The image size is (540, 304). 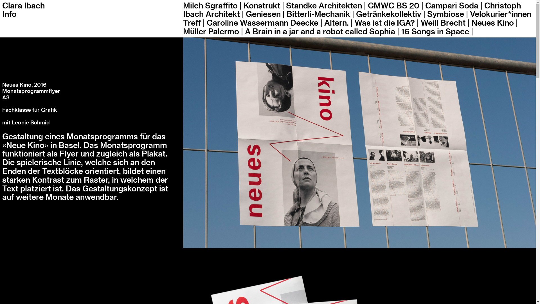 I want to click on Standke Architekten |, so click(x=326, y=6).